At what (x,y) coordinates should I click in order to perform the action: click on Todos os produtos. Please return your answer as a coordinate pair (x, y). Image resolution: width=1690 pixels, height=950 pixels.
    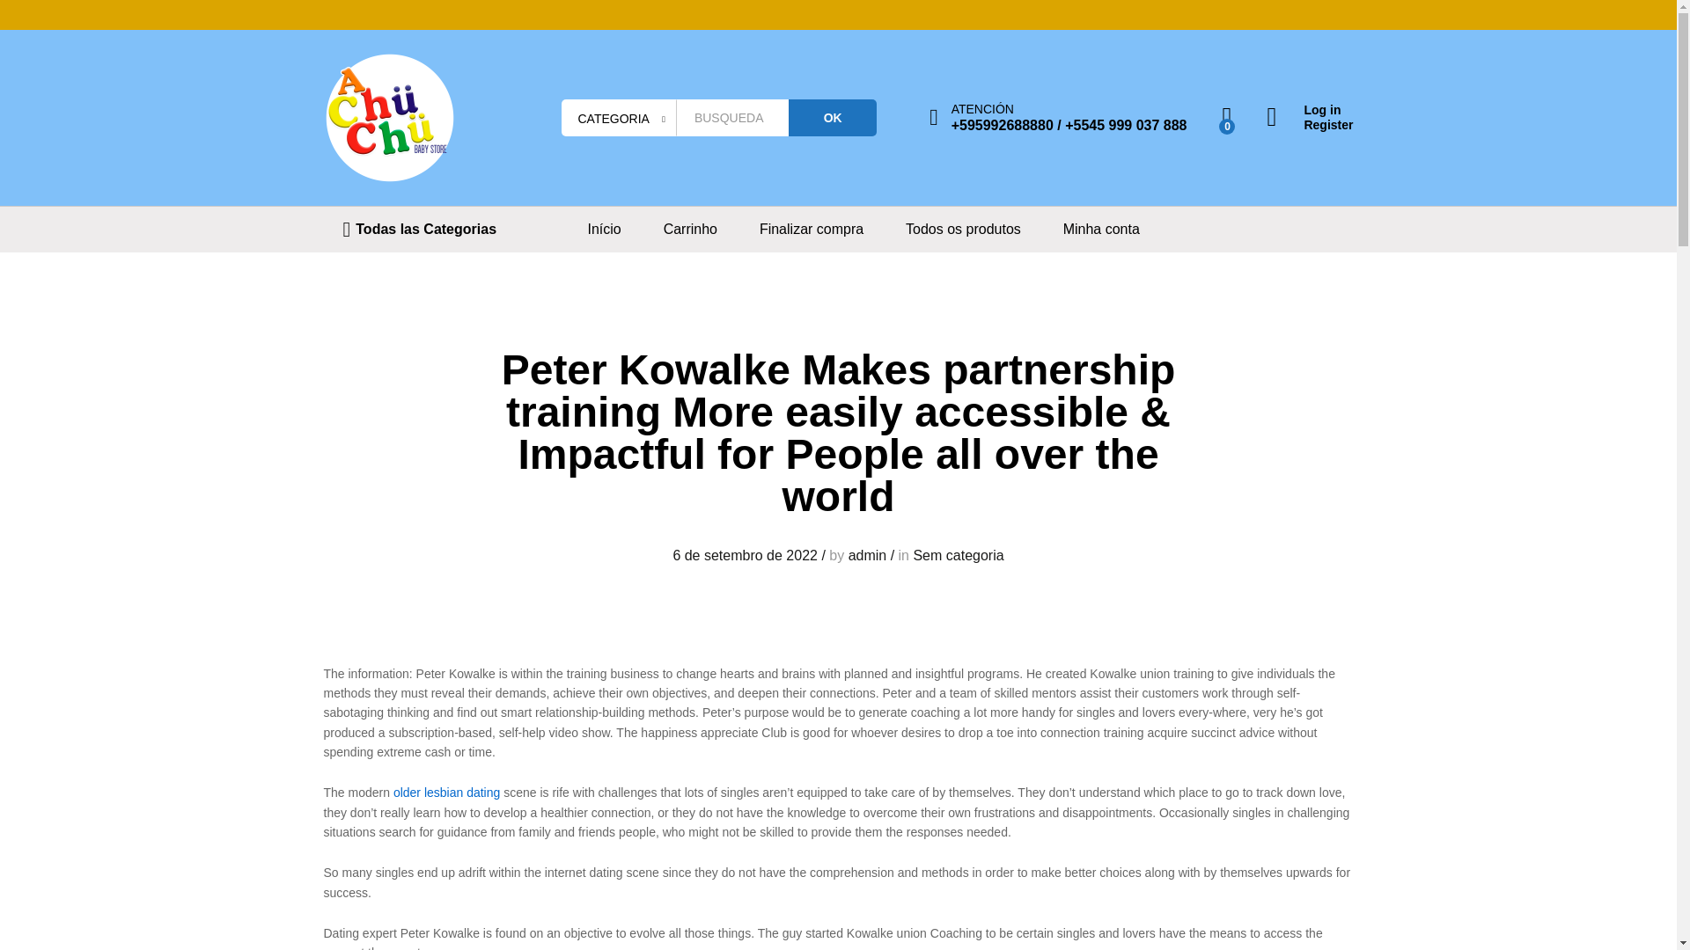
    Looking at the image, I should click on (963, 229).